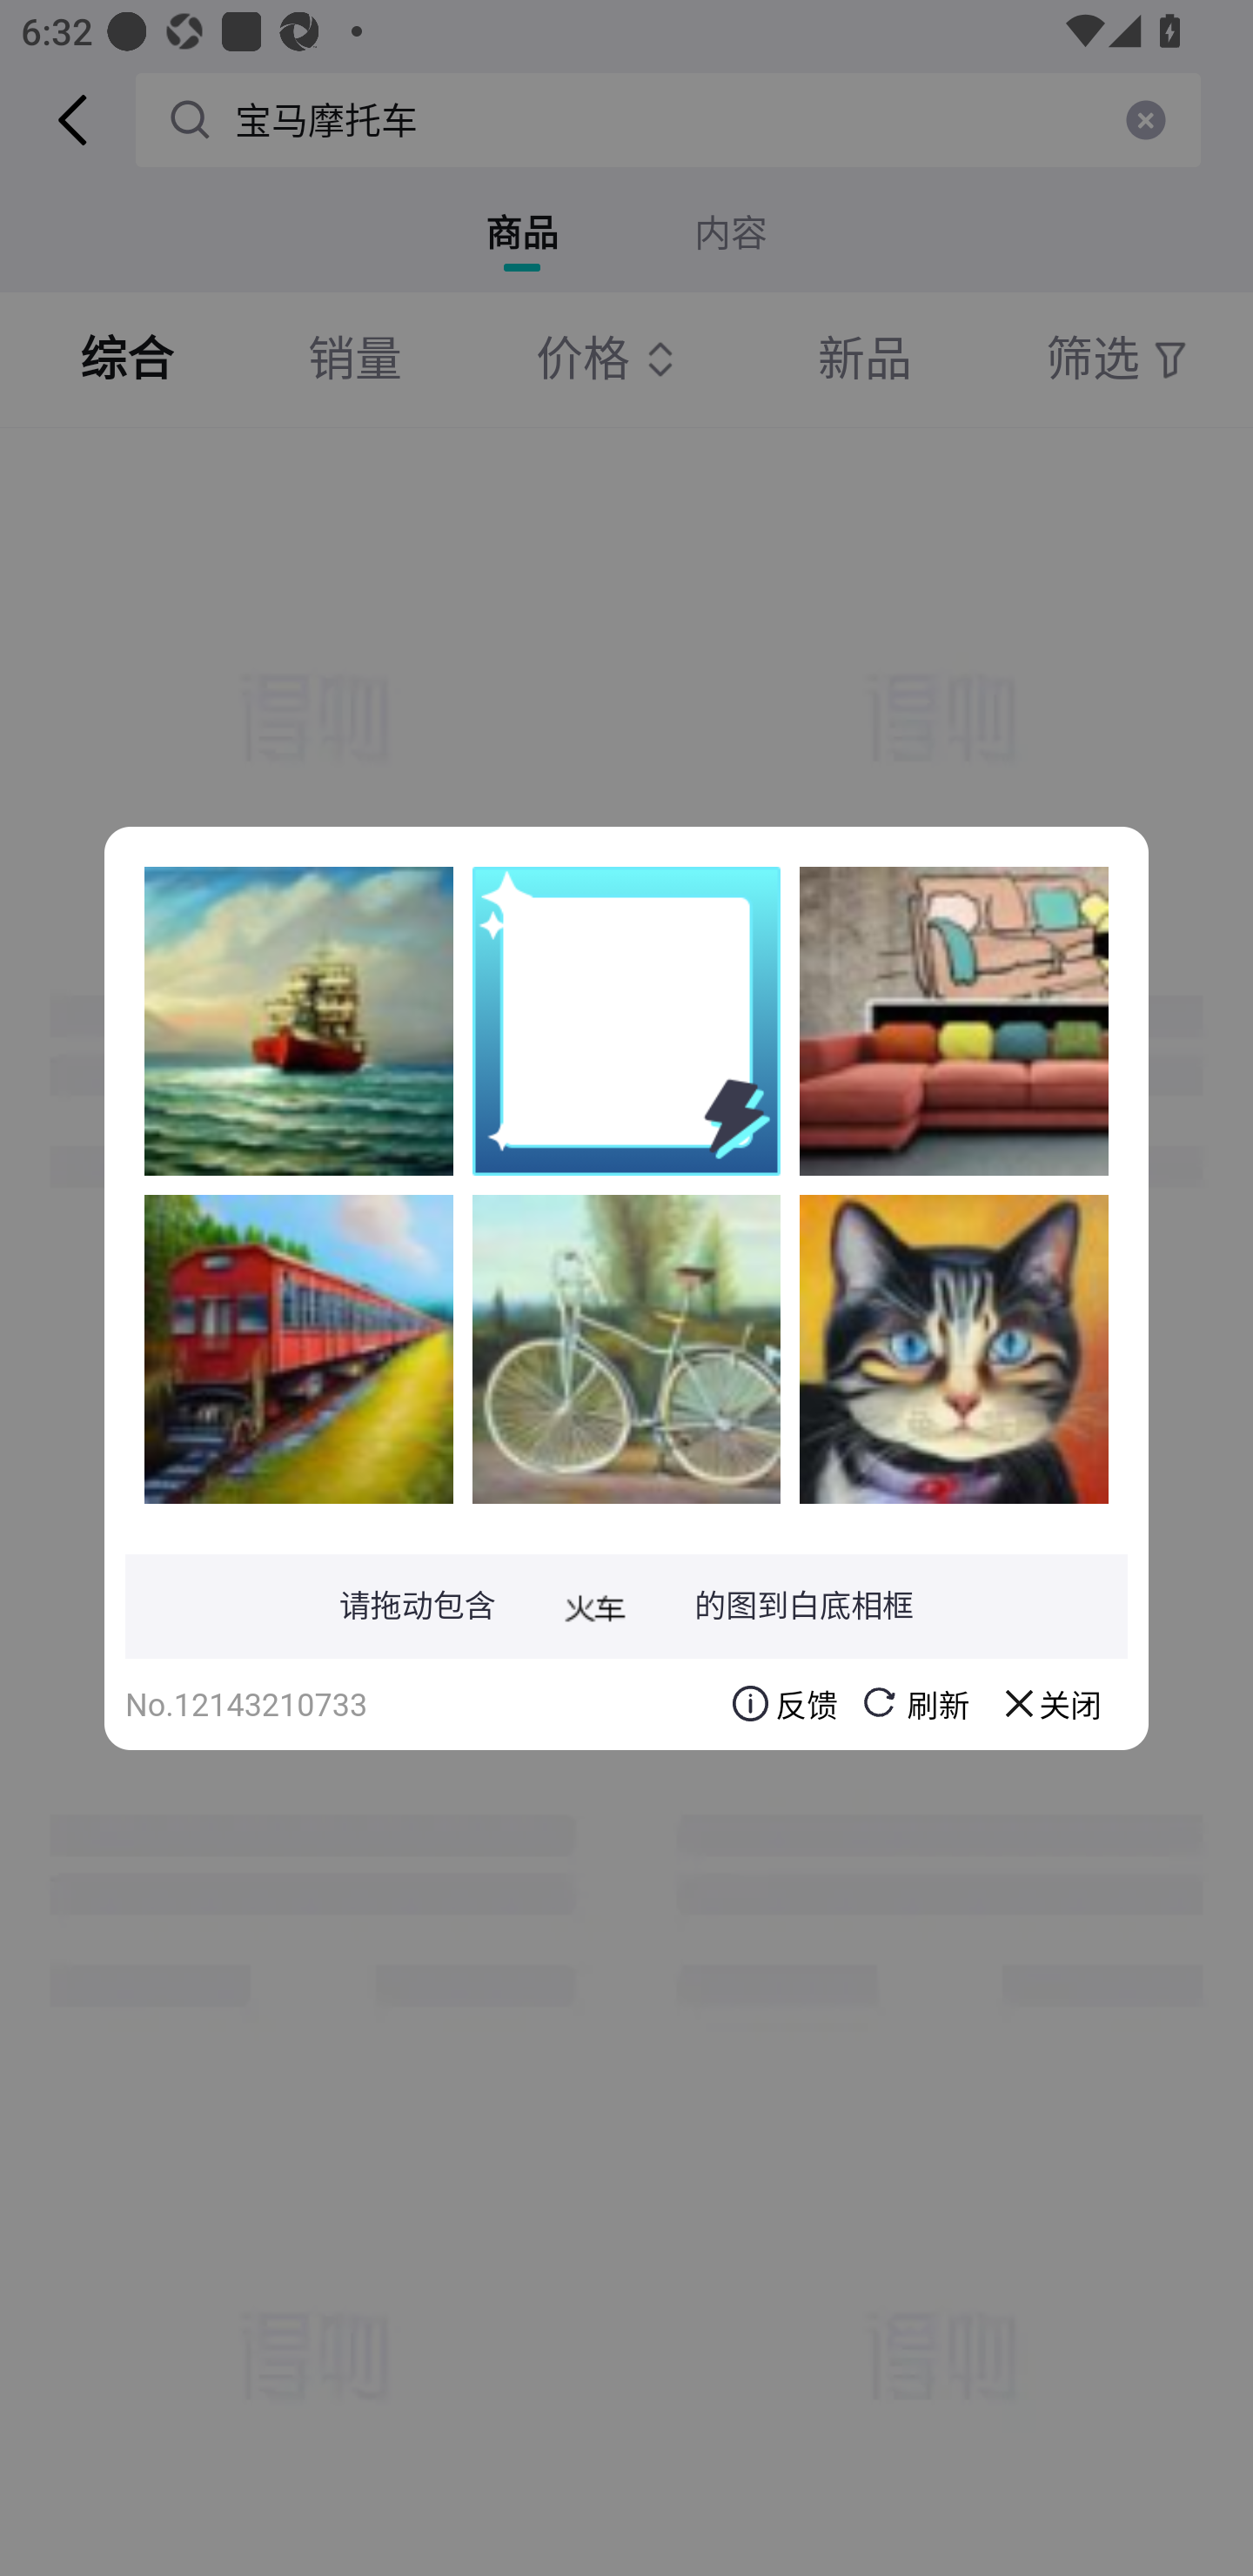 The image size is (1253, 2576). Describe the element at coordinates (626, 1348) in the screenshot. I see `gZAqJsCF` at that location.